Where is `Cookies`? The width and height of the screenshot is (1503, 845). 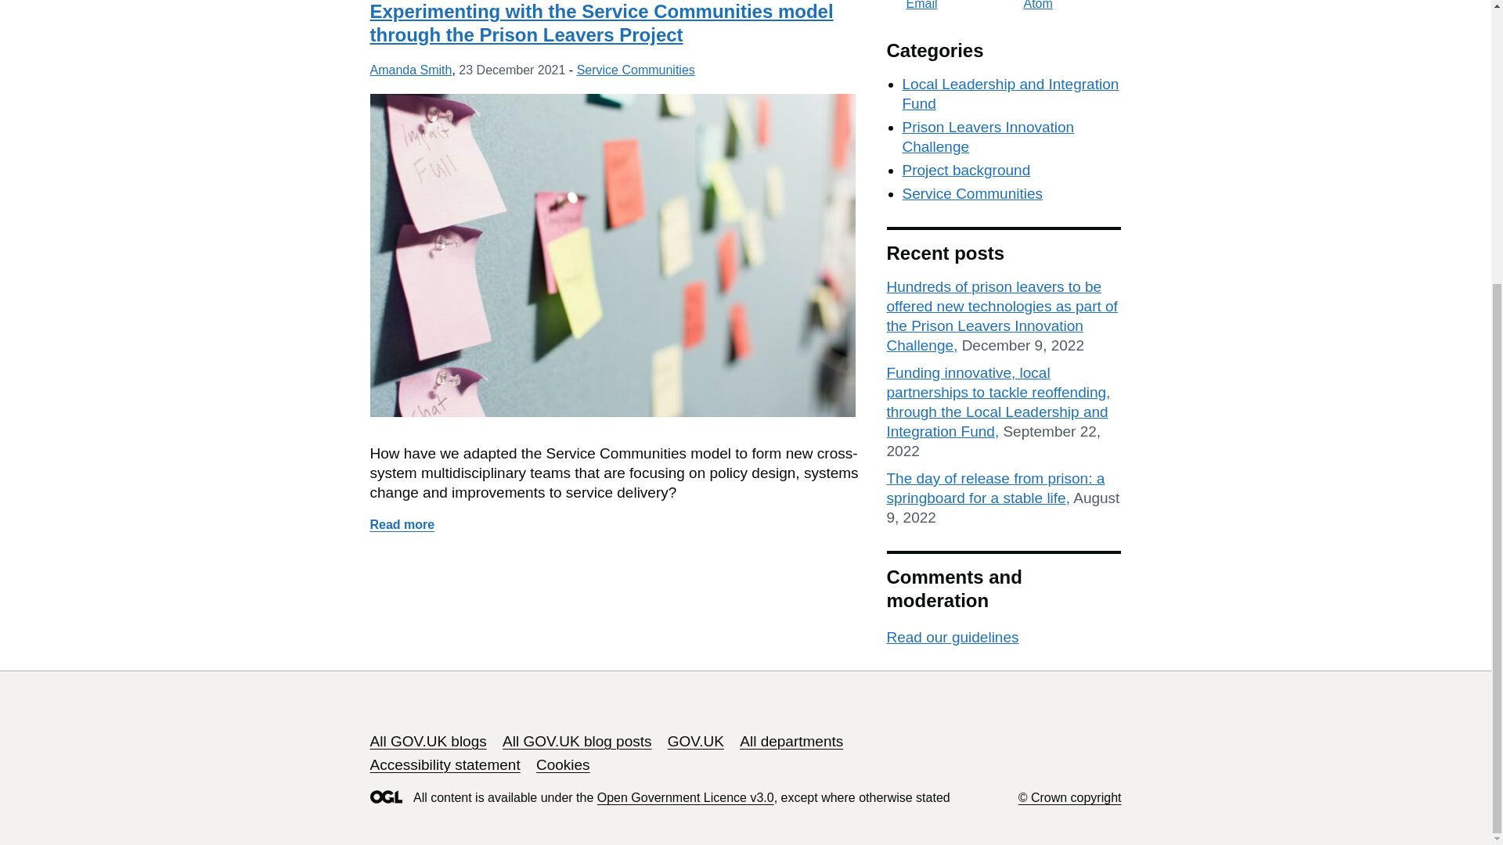 Cookies is located at coordinates (564, 764).